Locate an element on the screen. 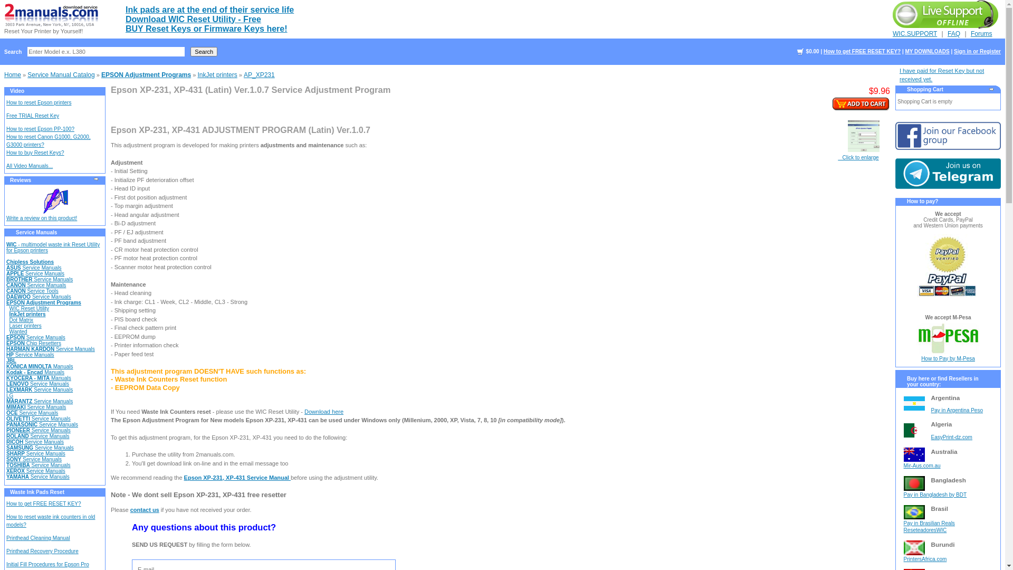  MY DOWNLOADS is located at coordinates (927, 52).